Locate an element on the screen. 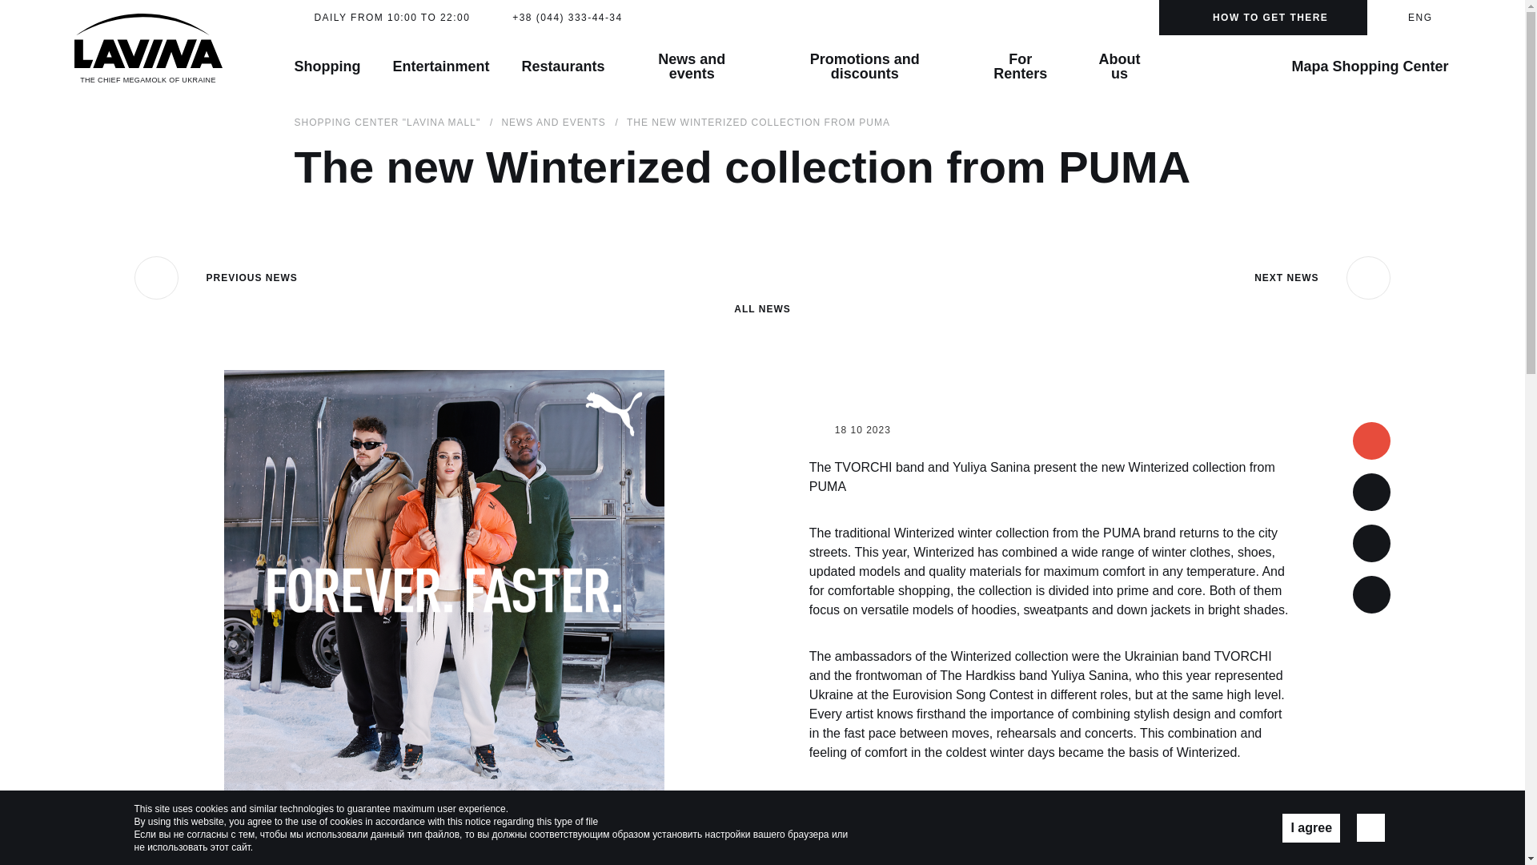  Restaurants is located at coordinates (564, 66).